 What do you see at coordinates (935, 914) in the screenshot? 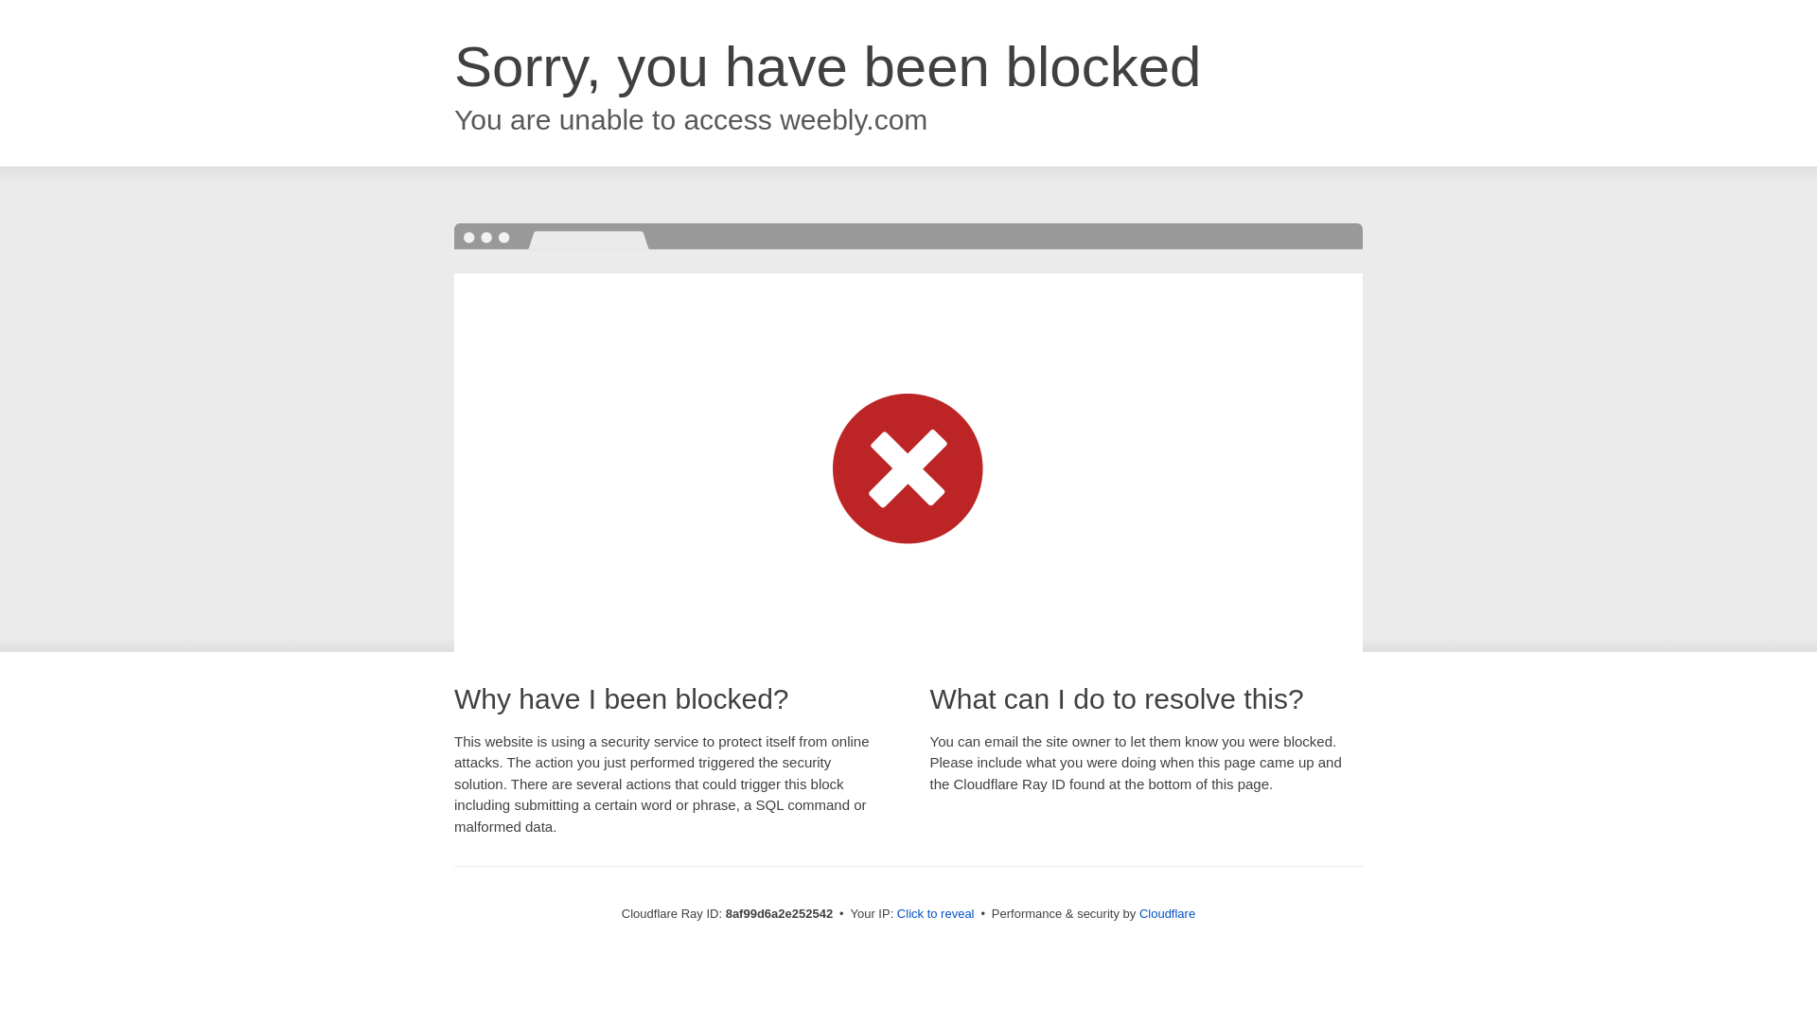
I see `Click to reveal` at bounding box center [935, 914].